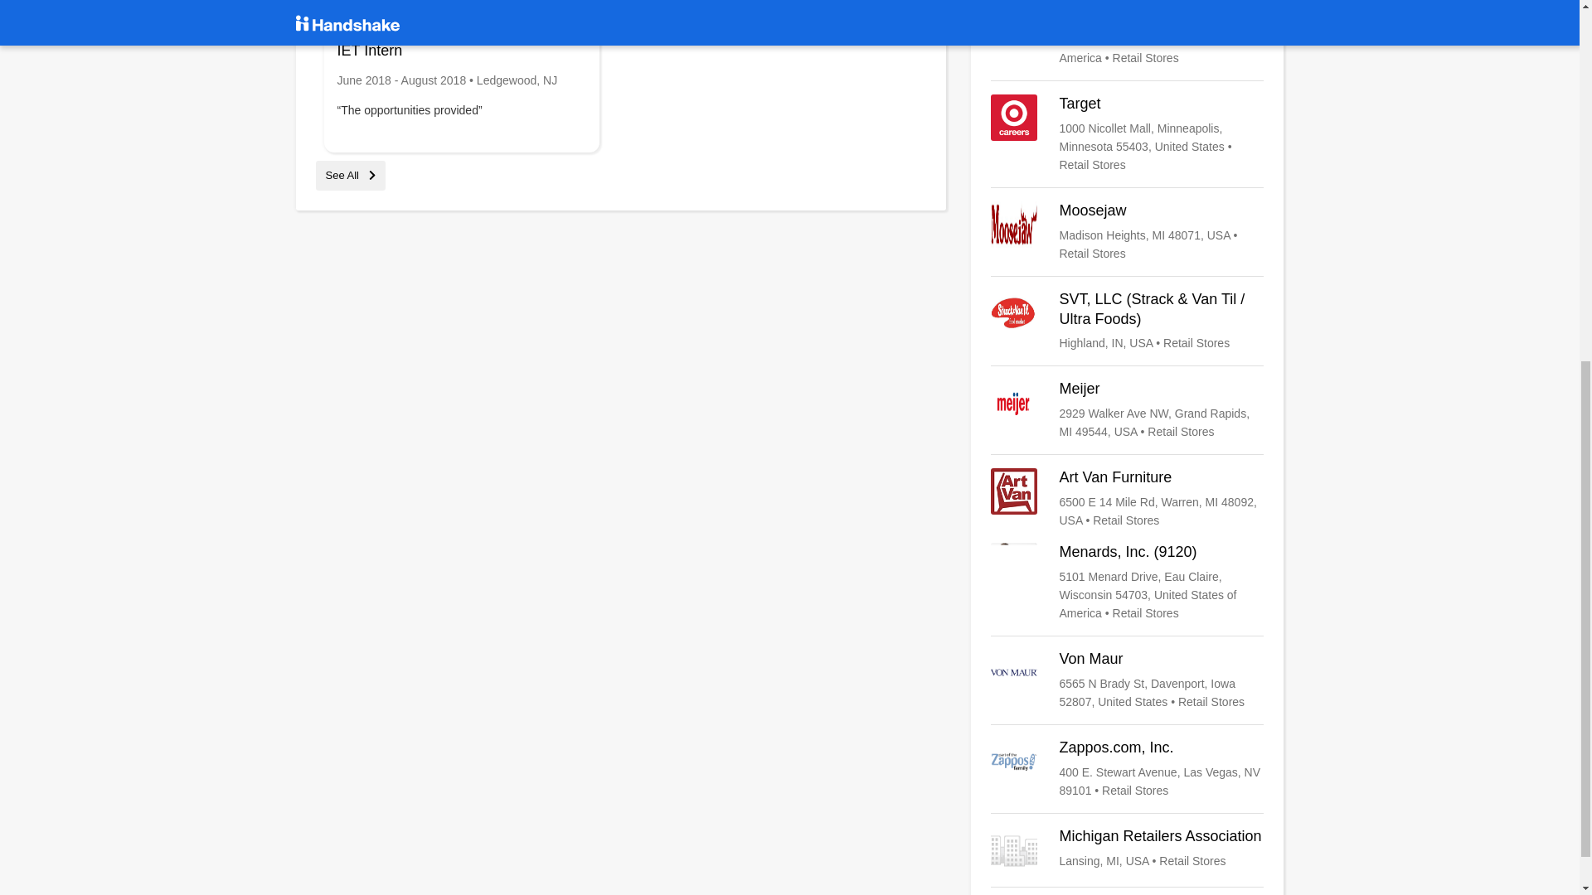 This screenshot has width=1592, height=895. What do you see at coordinates (1127, 232) in the screenshot?
I see `Moosejaw` at bounding box center [1127, 232].